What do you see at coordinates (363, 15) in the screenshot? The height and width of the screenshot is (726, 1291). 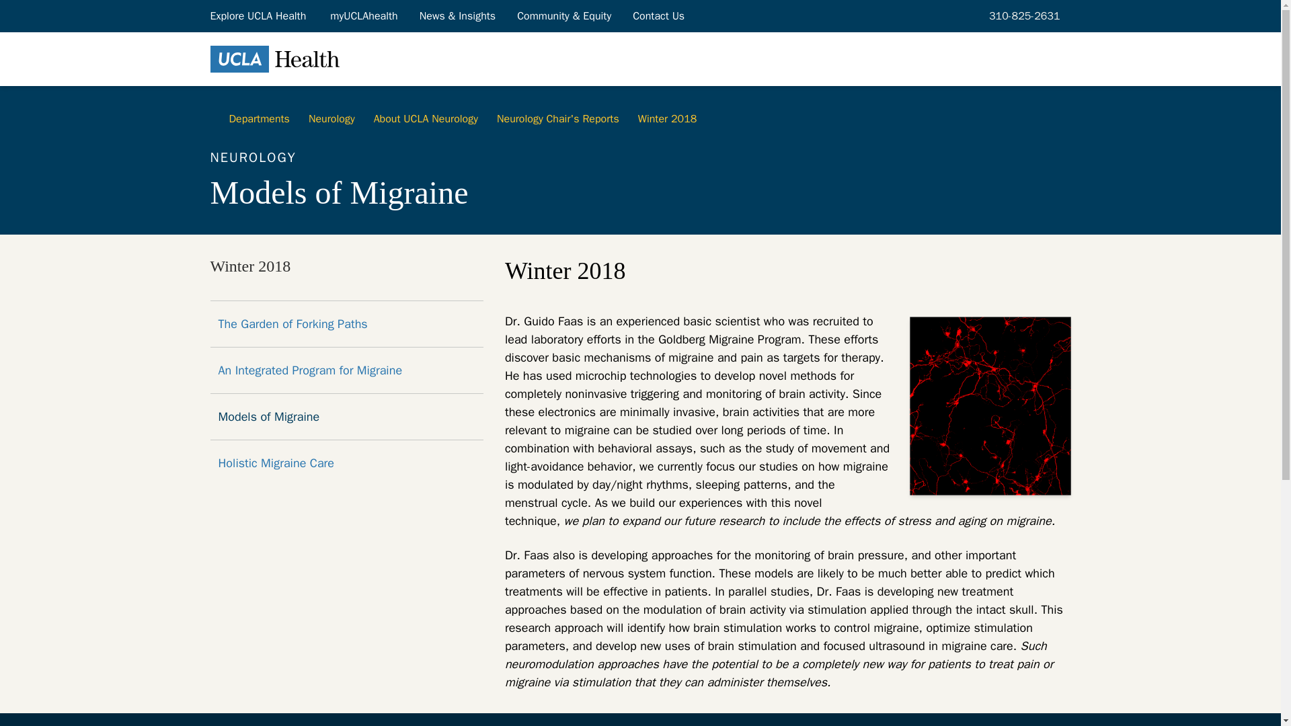 I see `myUCLAhealth Login.` at bounding box center [363, 15].